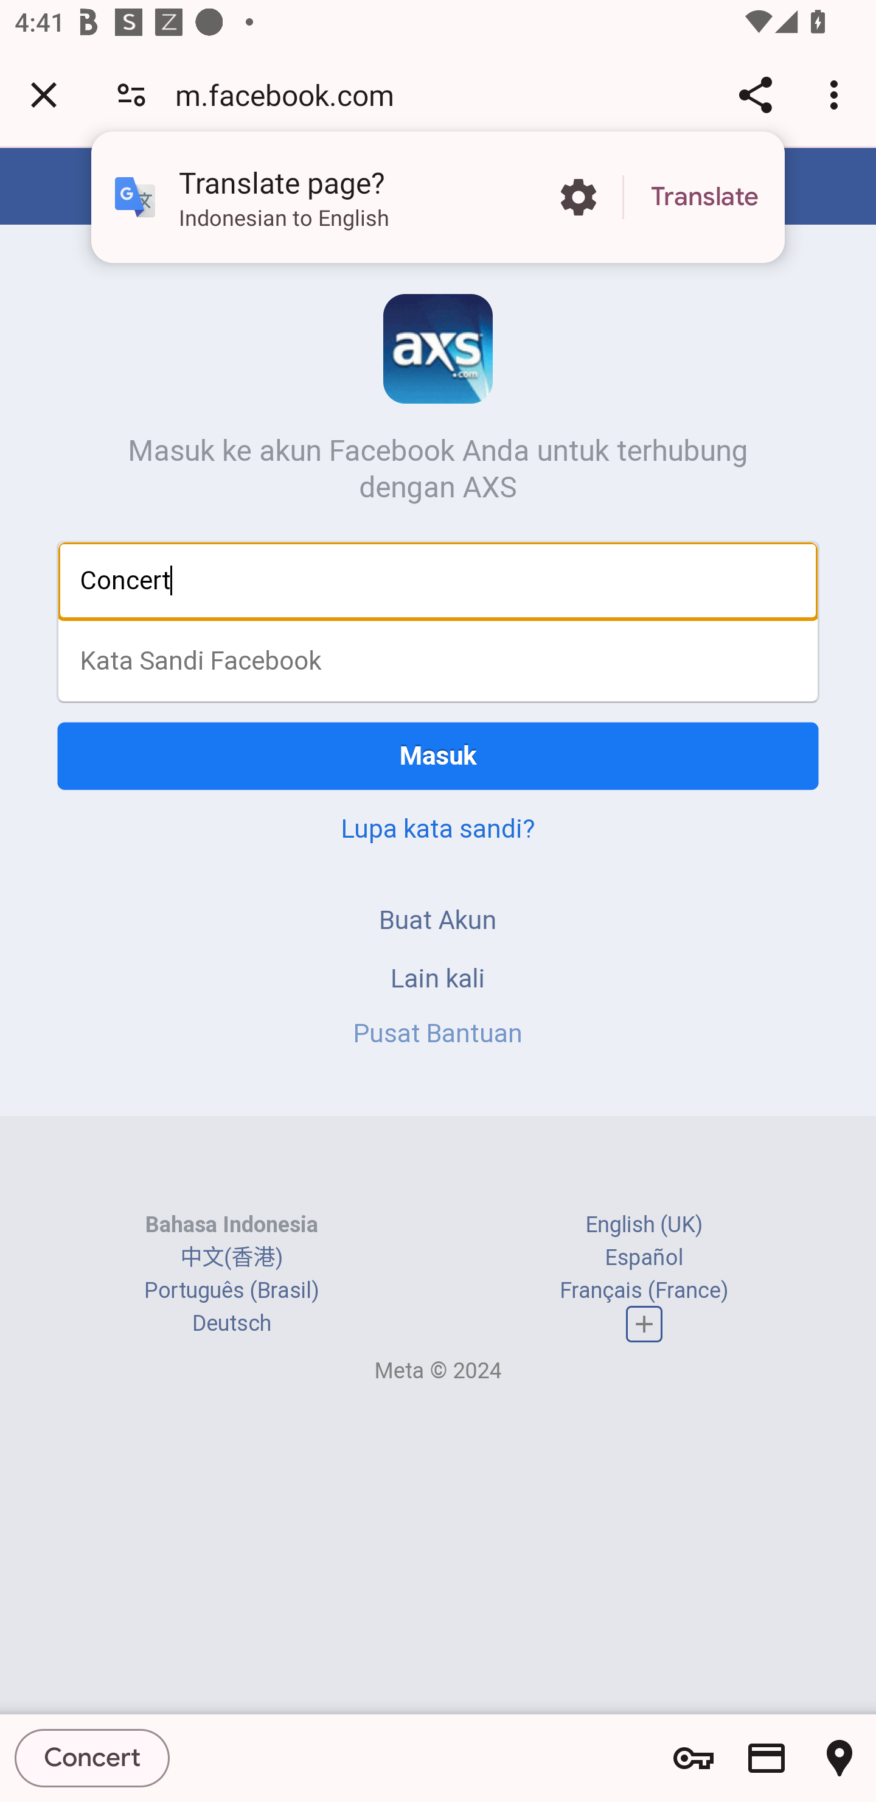  I want to click on Translate, so click(704, 197).